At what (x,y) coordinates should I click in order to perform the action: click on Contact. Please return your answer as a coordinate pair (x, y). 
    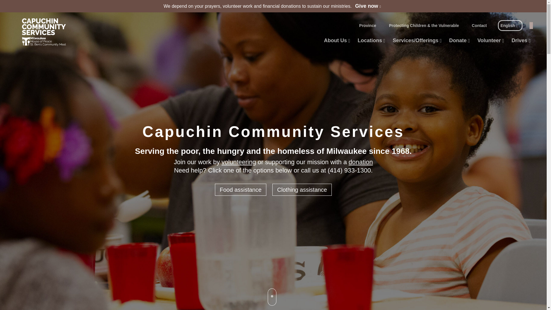
    Looking at the image, I should click on (479, 25).